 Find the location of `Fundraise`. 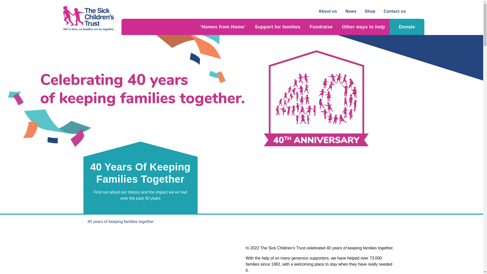

Fundraise is located at coordinates (321, 27).